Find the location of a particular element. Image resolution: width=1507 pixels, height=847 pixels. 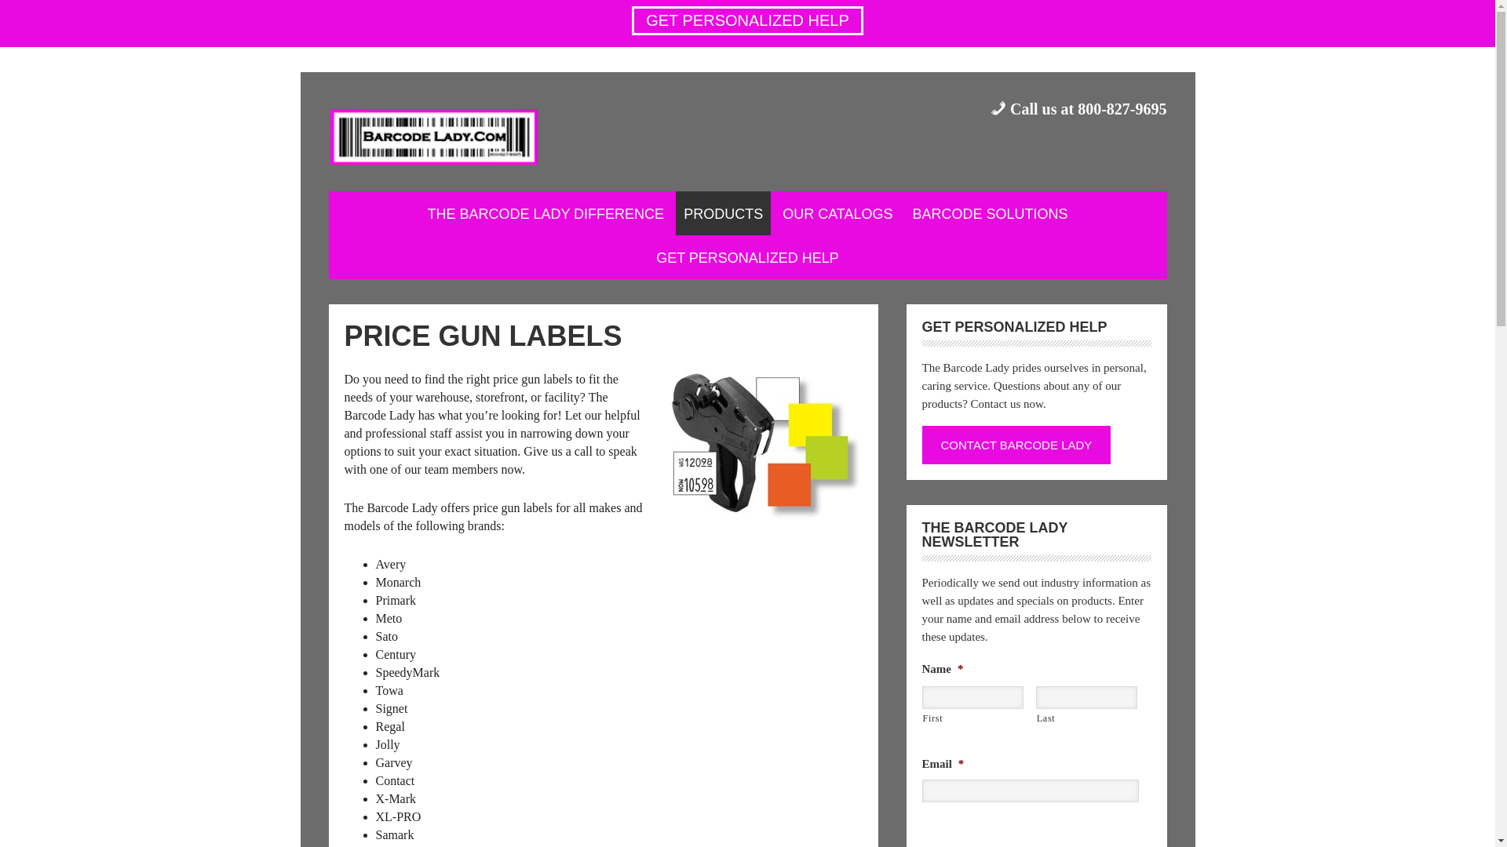

THE BARCODE LADY is located at coordinates (446, 140).